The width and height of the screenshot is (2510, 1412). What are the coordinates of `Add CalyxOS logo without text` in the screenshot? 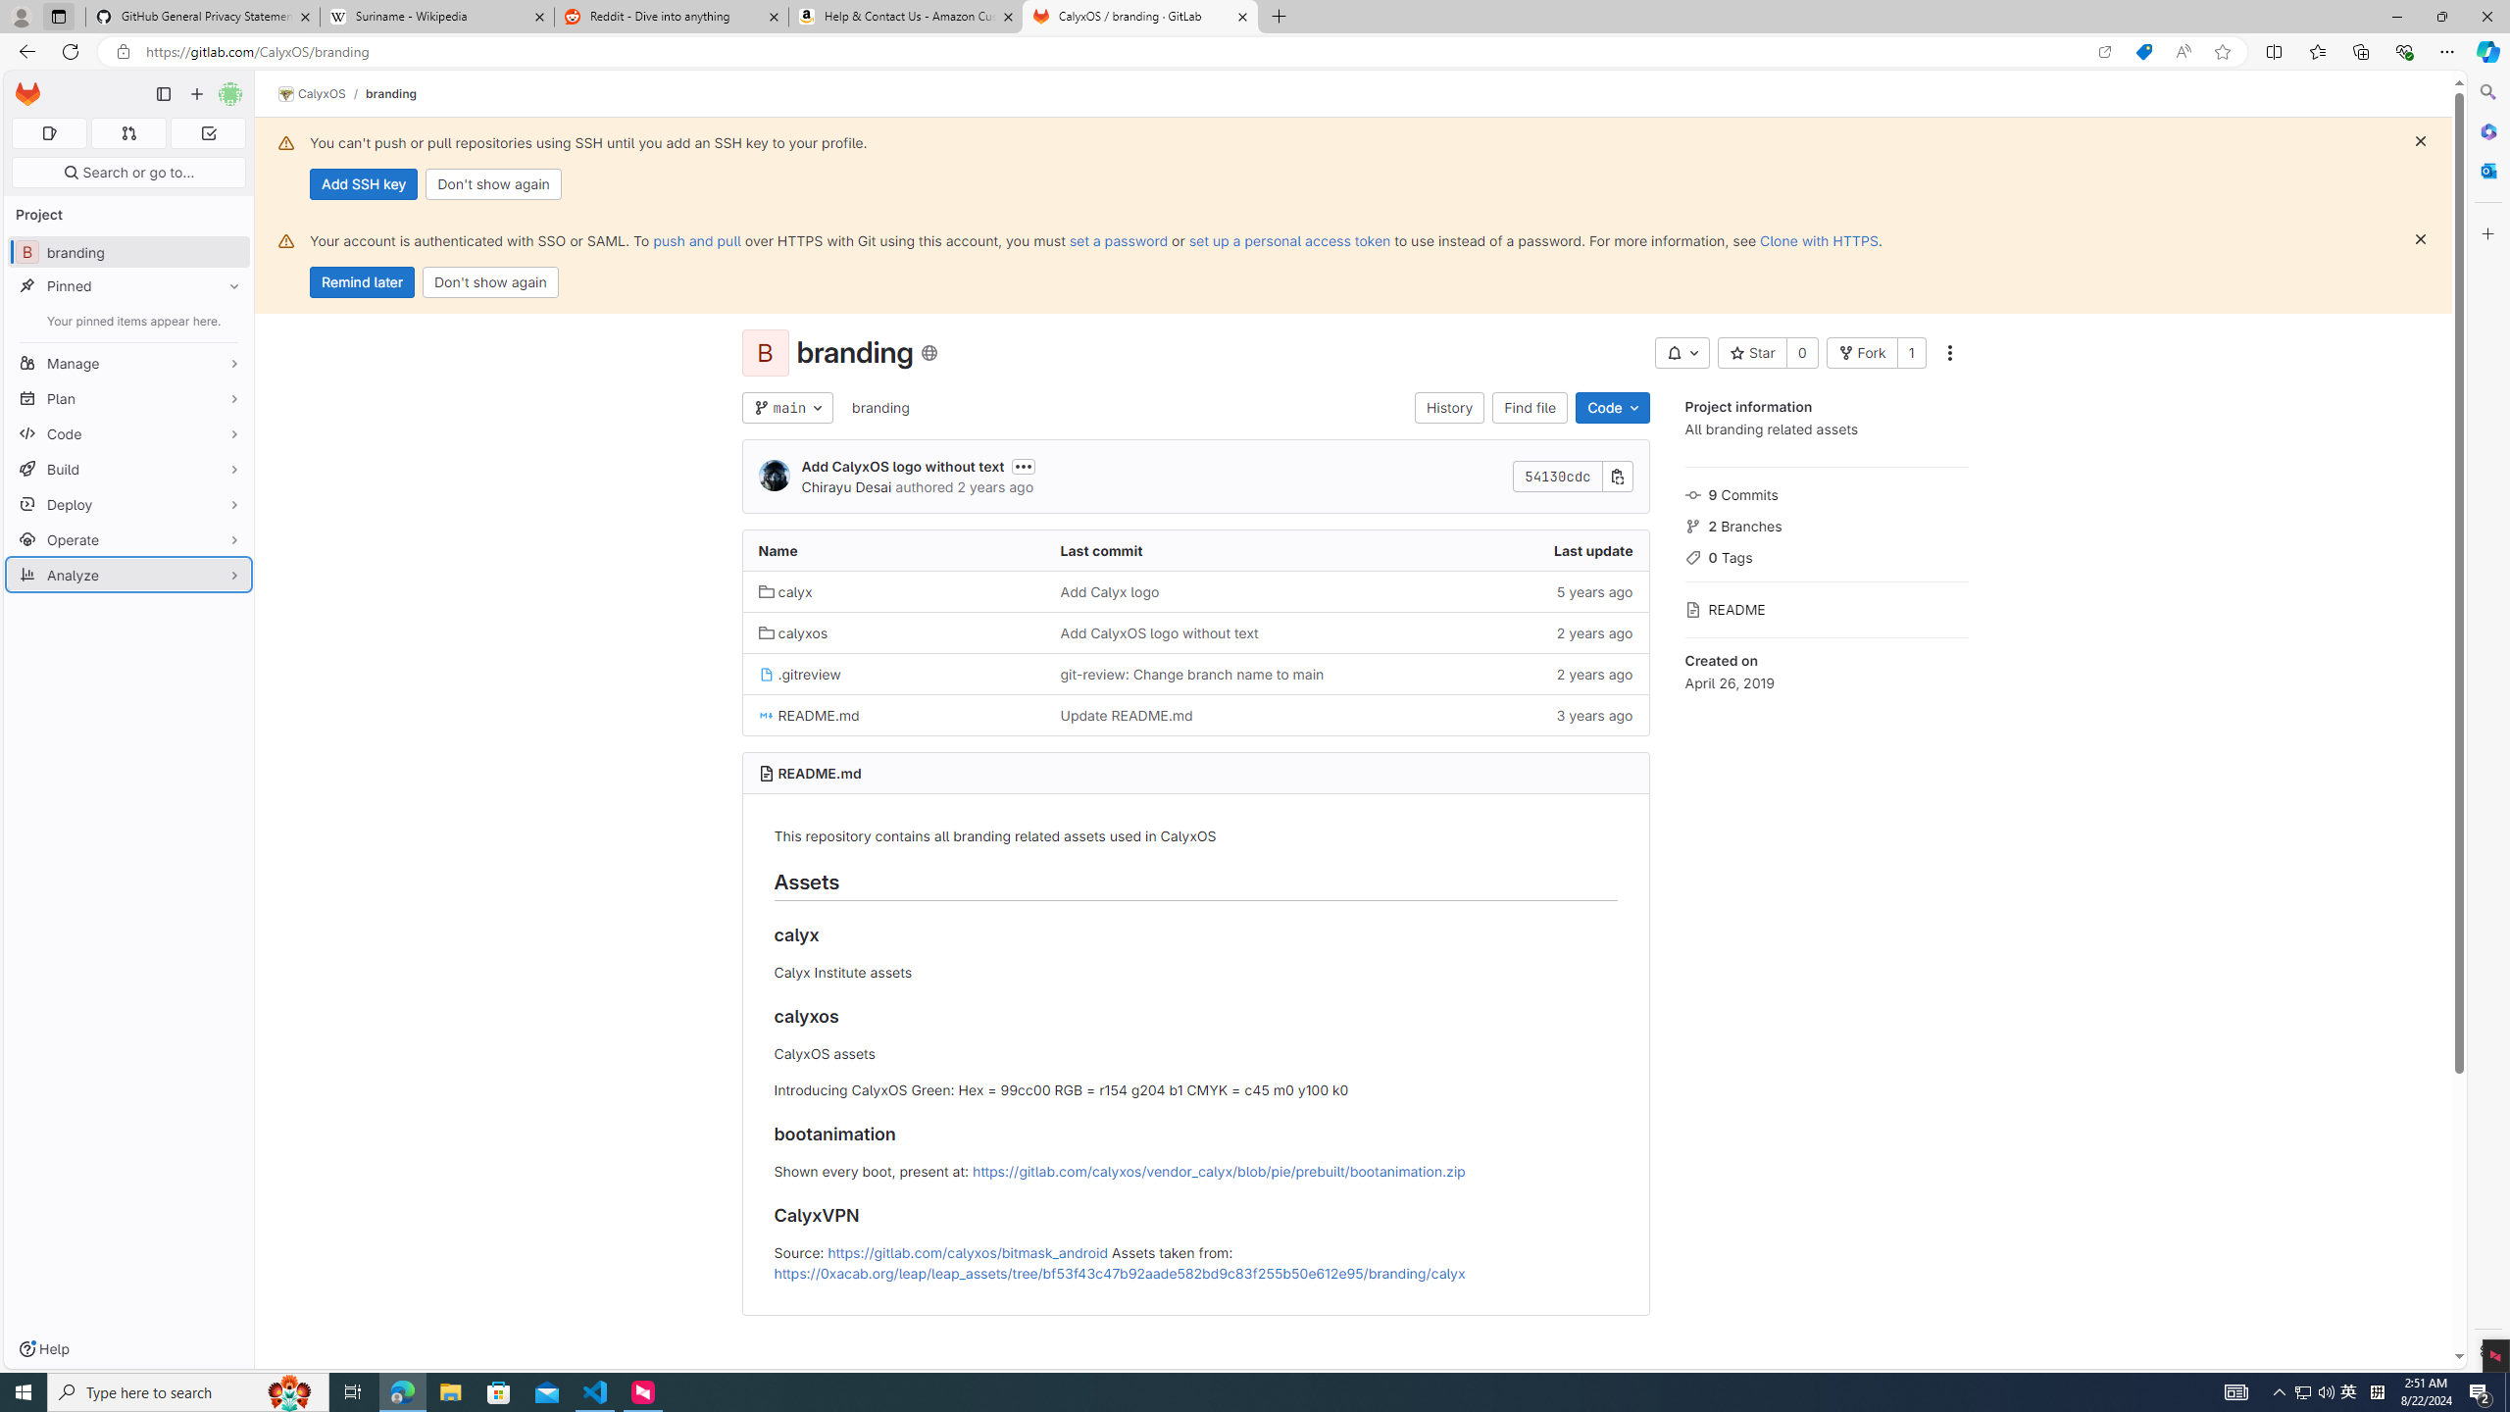 It's located at (1159, 633).